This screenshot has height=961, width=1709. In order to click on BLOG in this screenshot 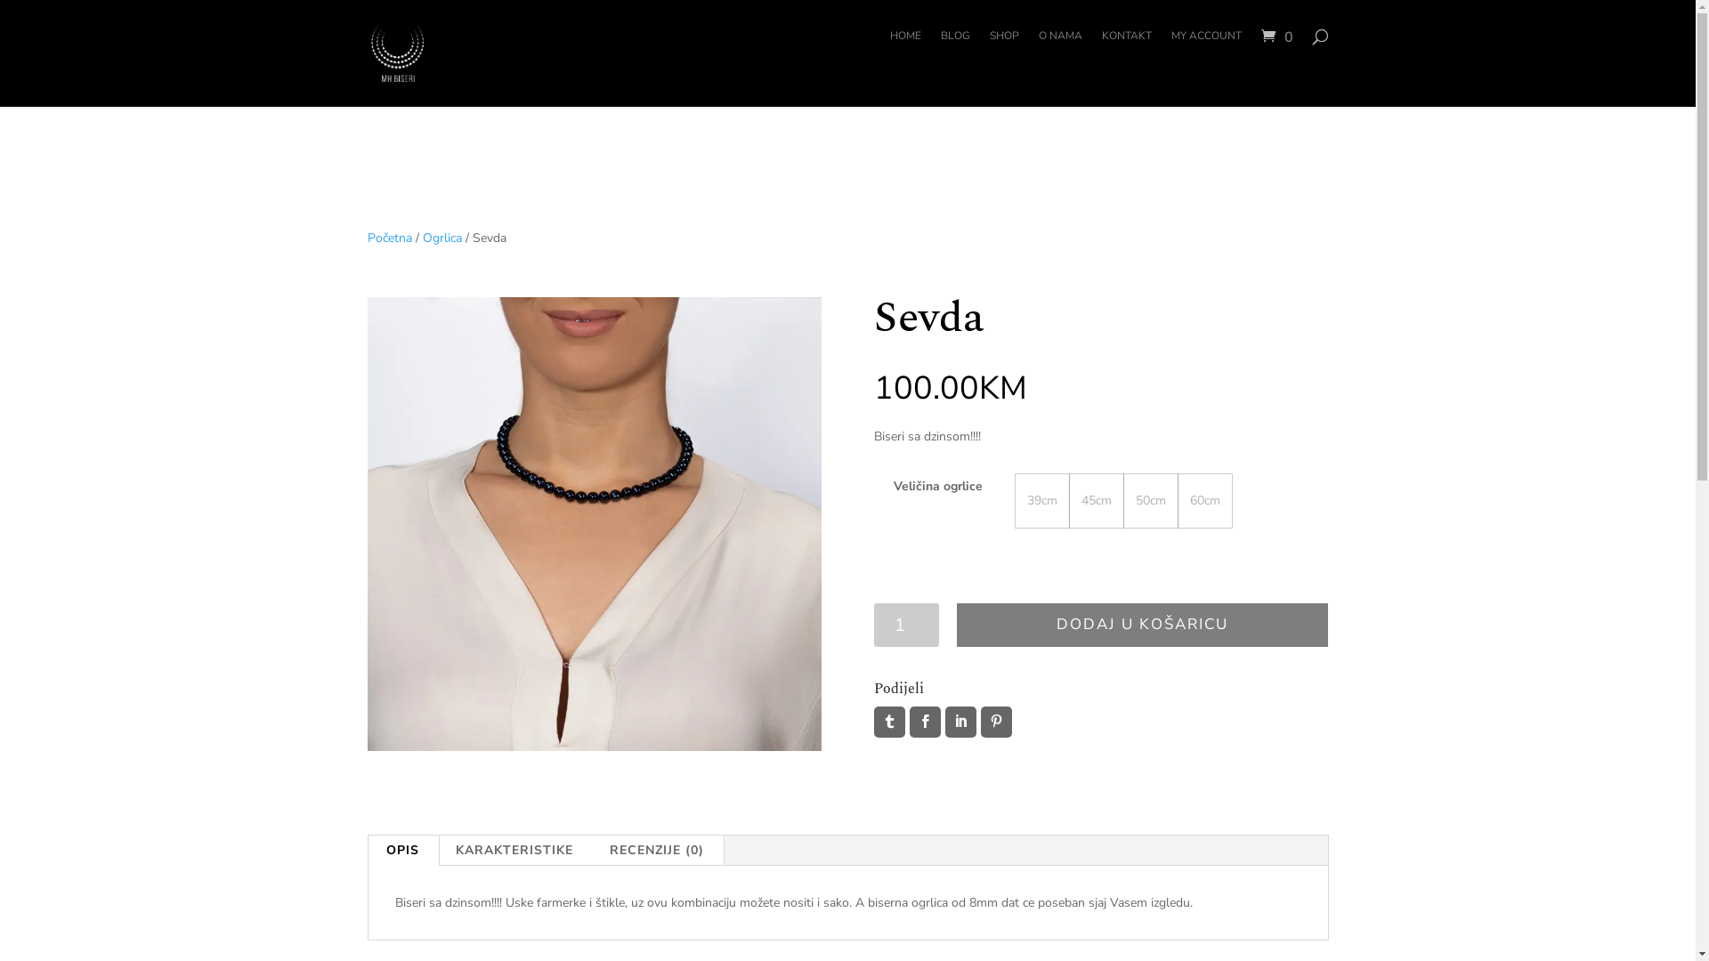, I will do `click(954, 50)`.